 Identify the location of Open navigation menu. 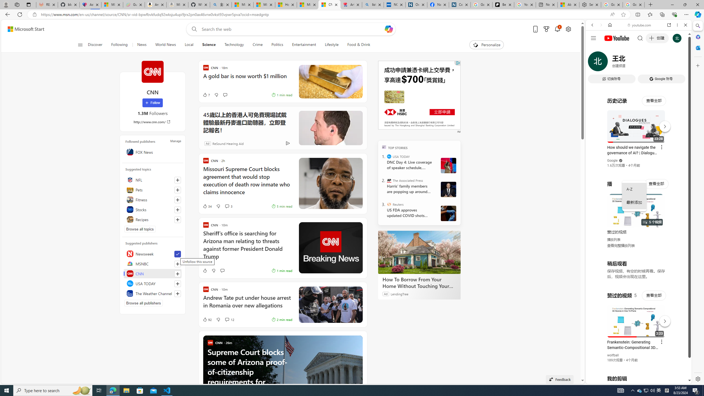
(80, 45).